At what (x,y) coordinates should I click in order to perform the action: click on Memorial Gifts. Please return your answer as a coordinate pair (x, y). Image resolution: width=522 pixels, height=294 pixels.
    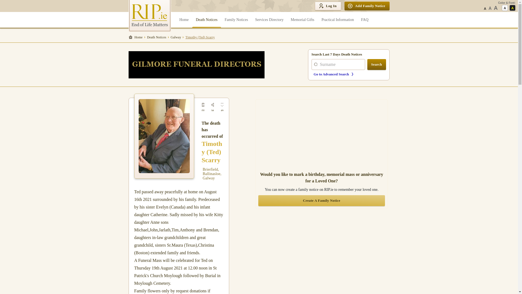
    Looking at the image, I should click on (302, 20).